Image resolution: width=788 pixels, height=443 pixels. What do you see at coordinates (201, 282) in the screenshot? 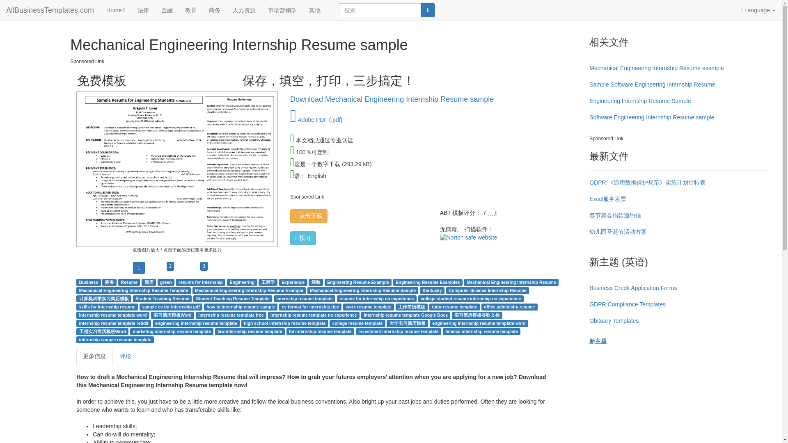
I see `resume for internship` at bounding box center [201, 282].